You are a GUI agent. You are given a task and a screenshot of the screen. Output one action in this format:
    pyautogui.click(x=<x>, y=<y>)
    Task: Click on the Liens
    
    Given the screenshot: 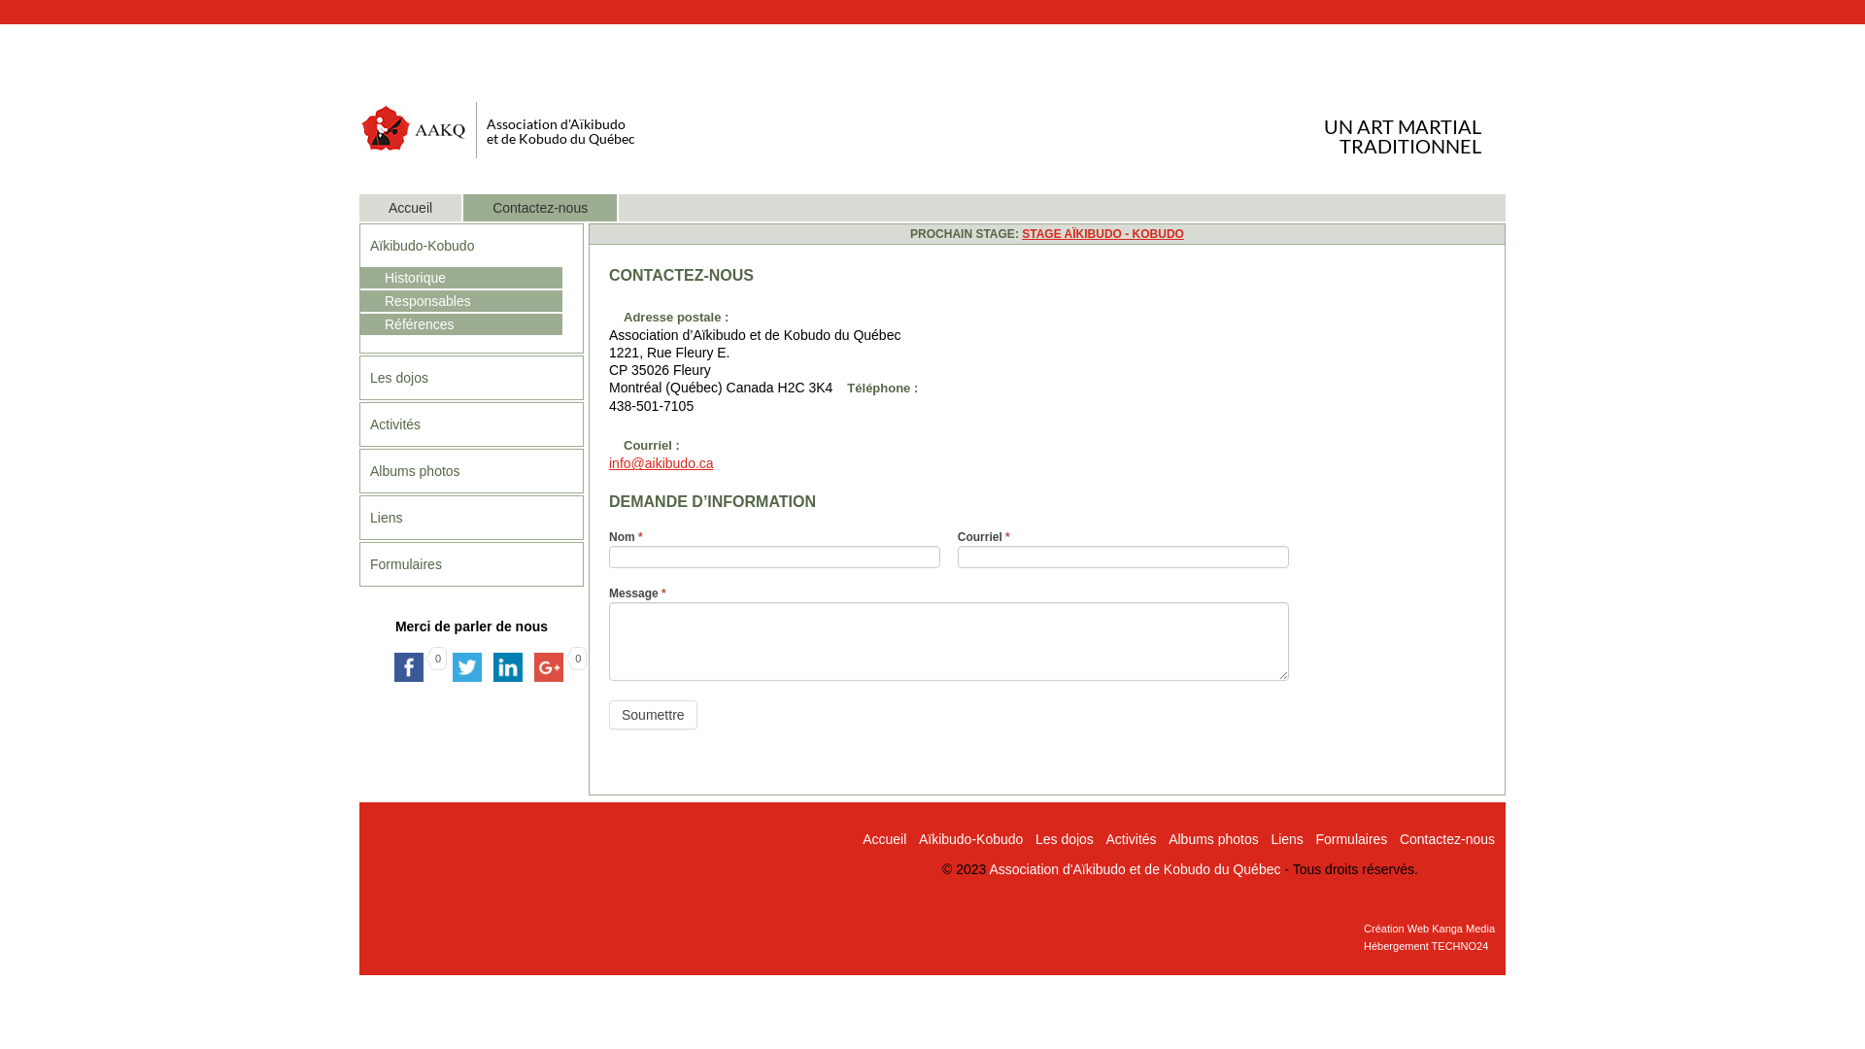 What is the action you would take?
    pyautogui.click(x=1281, y=839)
    